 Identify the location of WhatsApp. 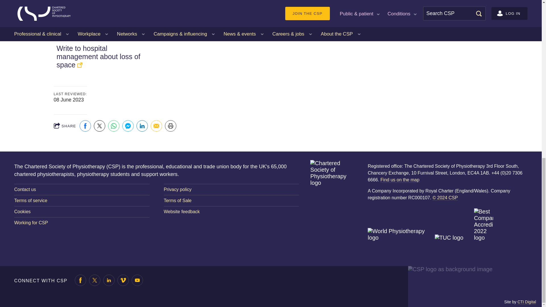
(114, 126).